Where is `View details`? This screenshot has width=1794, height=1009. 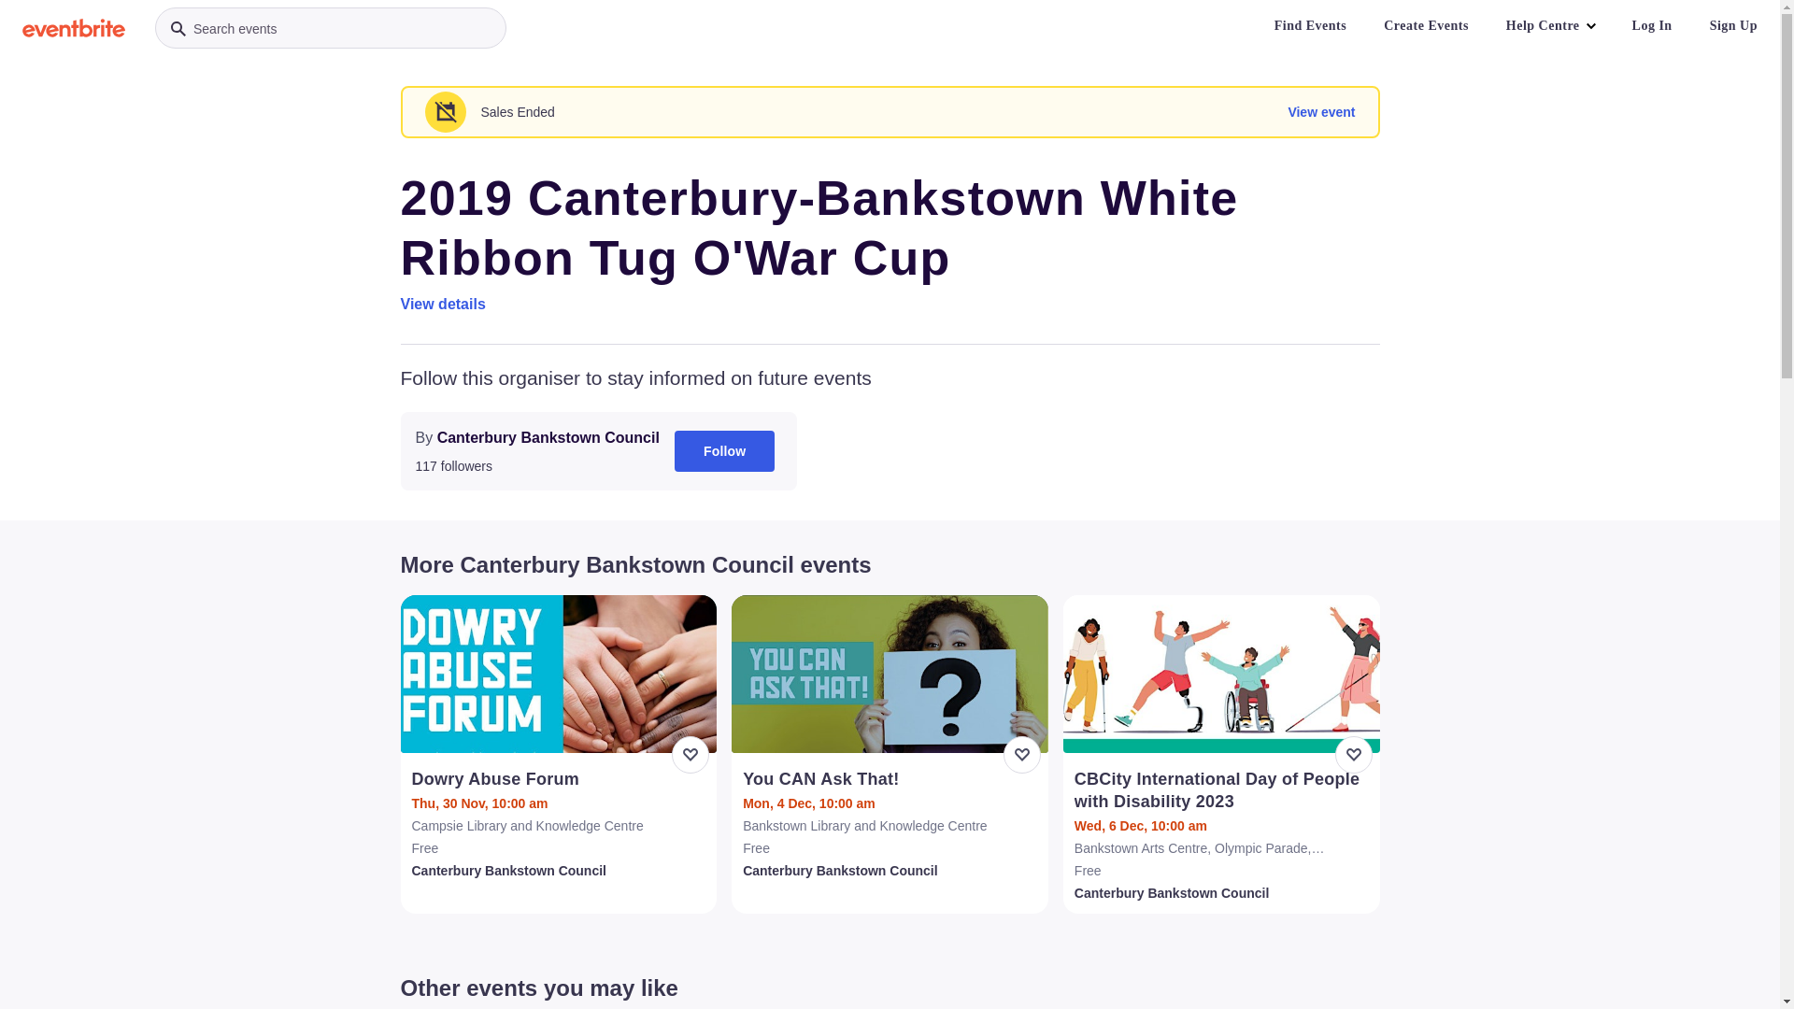 View details is located at coordinates (443, 305).